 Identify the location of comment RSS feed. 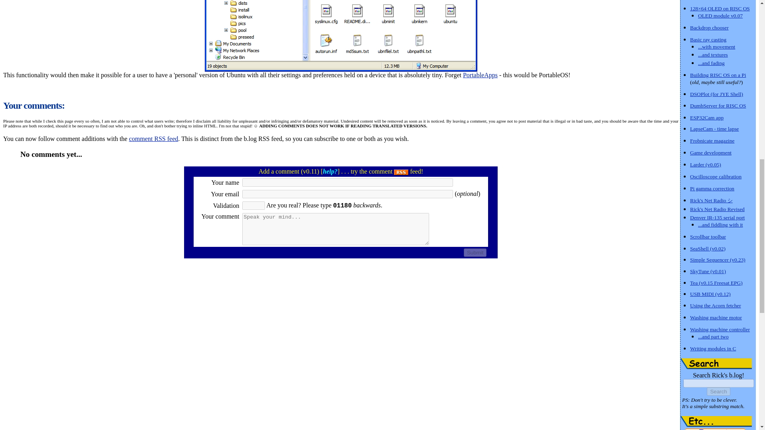
(154, 139).